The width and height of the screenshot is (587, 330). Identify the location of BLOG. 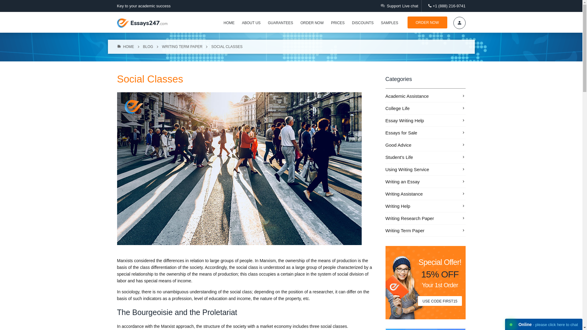
(148, 46).